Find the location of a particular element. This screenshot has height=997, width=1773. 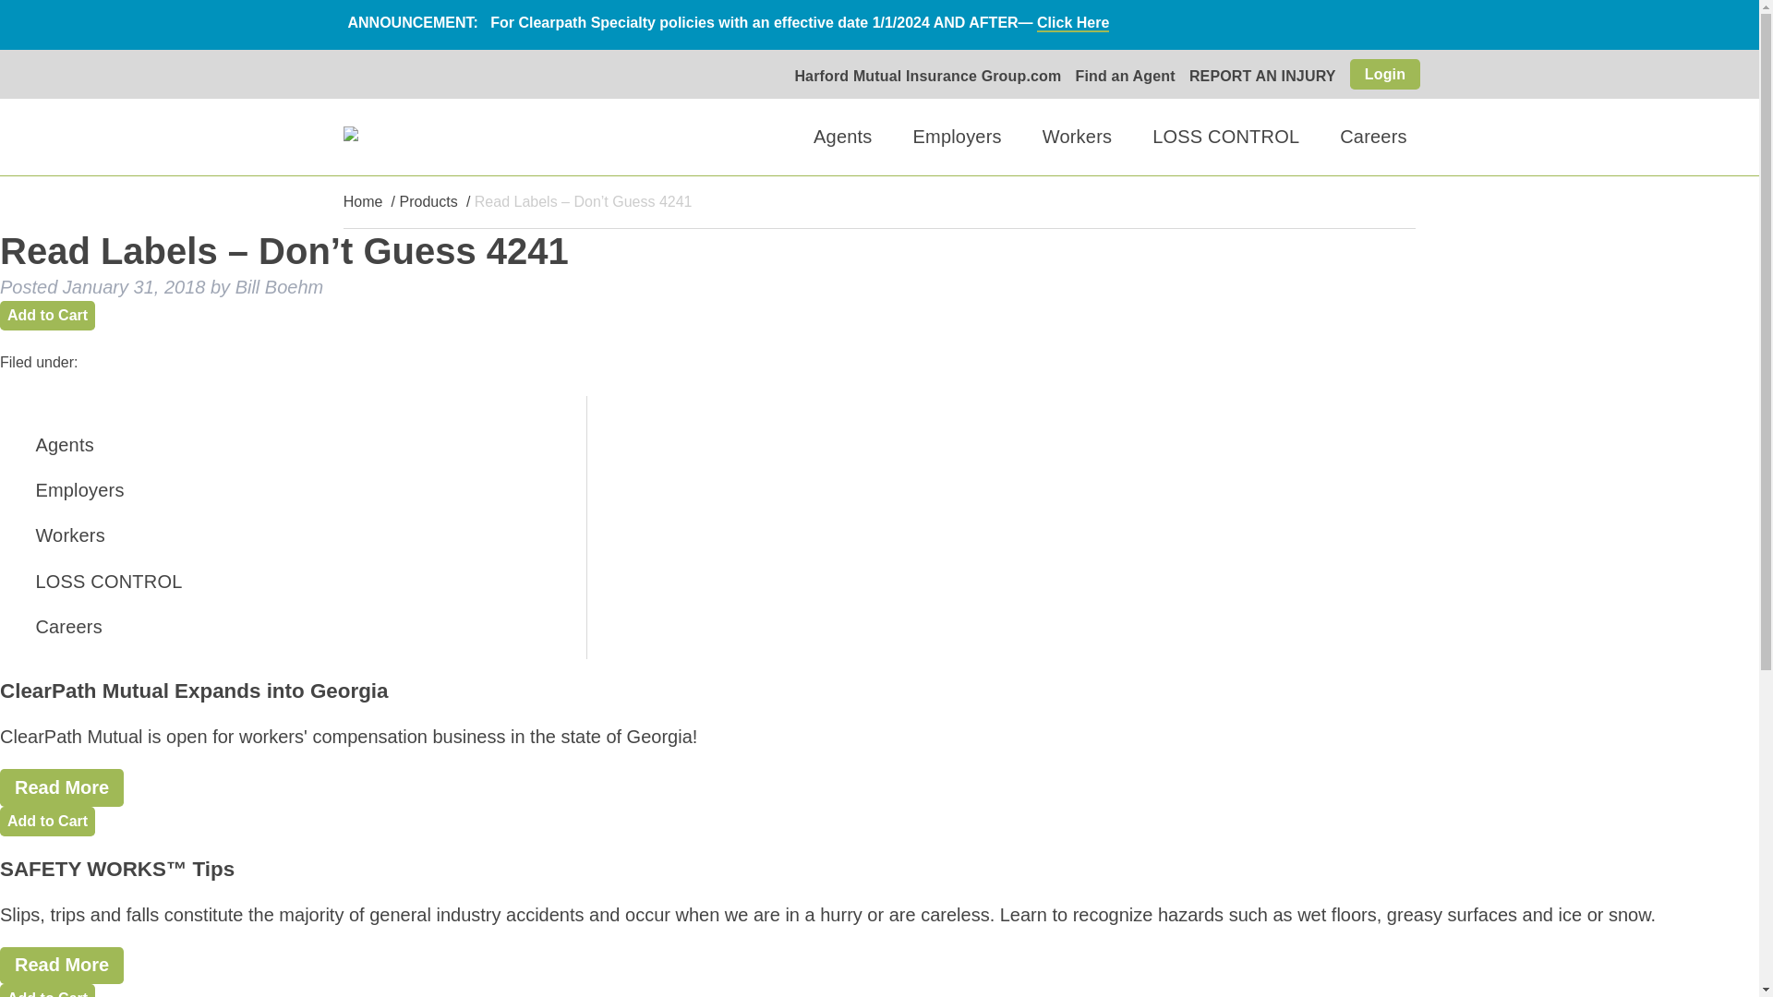

Find an Agent is located at coordinates (1125, 76).